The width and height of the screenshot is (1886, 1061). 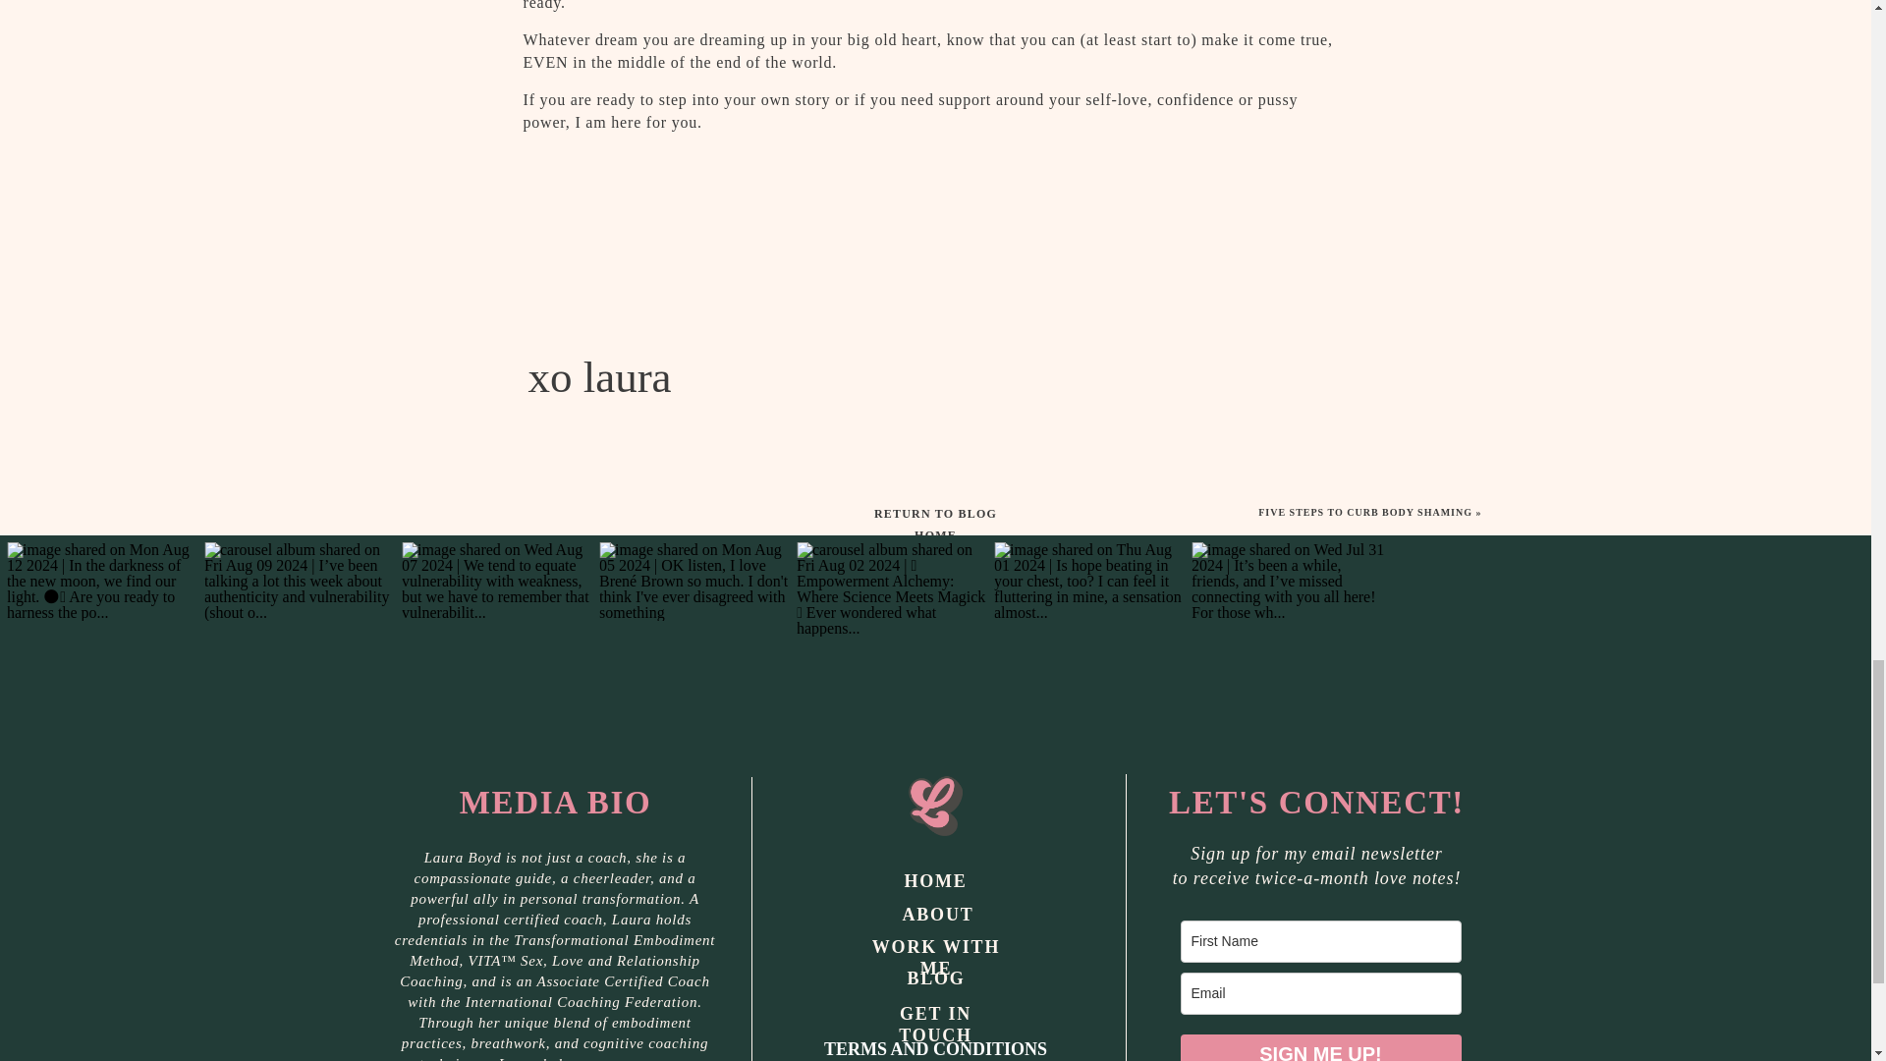 What do you see at coordinates (1365, 513) in the screenshot?
I see `FIVE STEPS TO CURB BODY SHAMING` at bounding box center [1365, 513].